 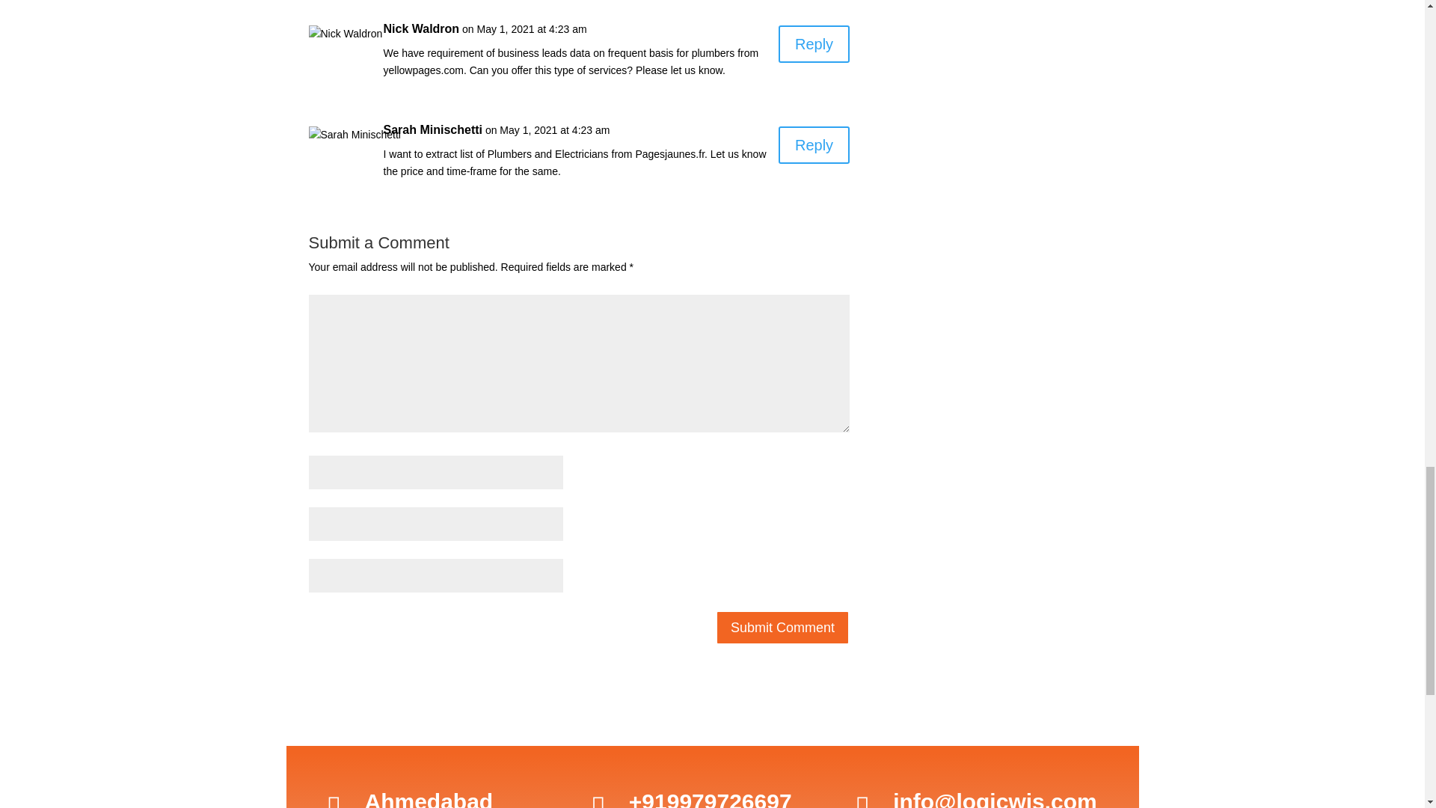 I want to click on Reply, so click(x=814, y=145).